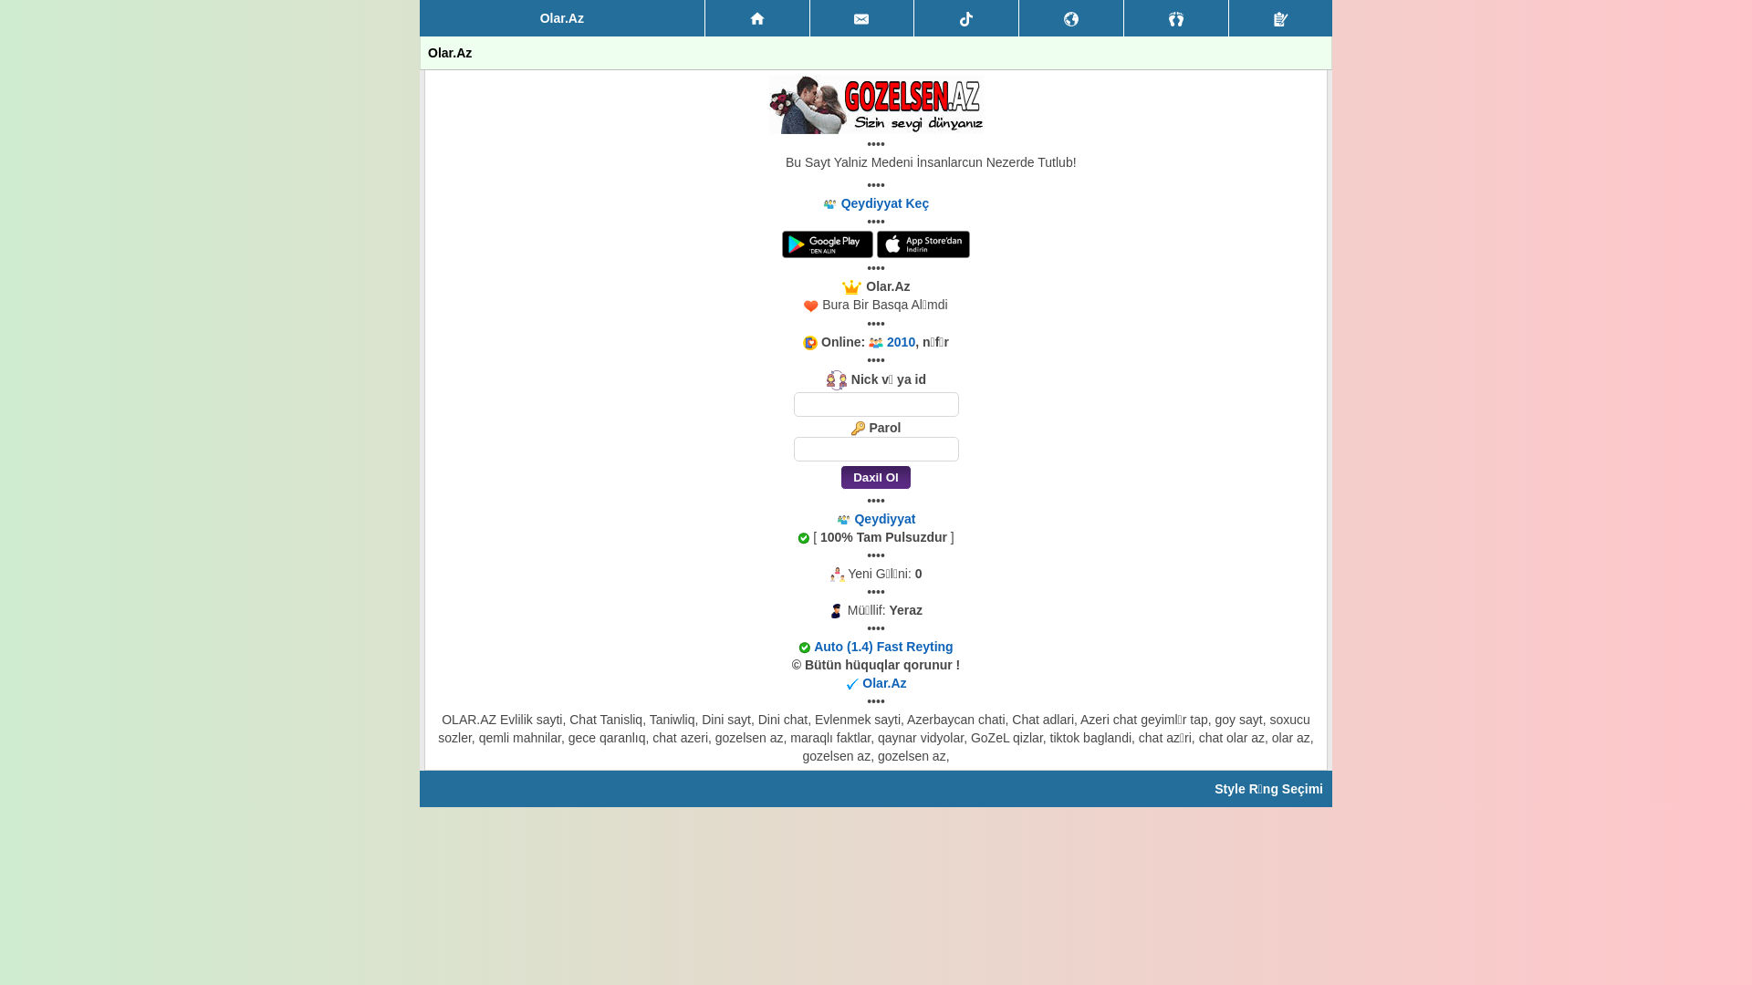 This screenshot has width=1752, height=985. What do you see at coordinates (1176, 18) in the screenshot?
I see `Qonaqlar` at bounding box center [1176, 18].